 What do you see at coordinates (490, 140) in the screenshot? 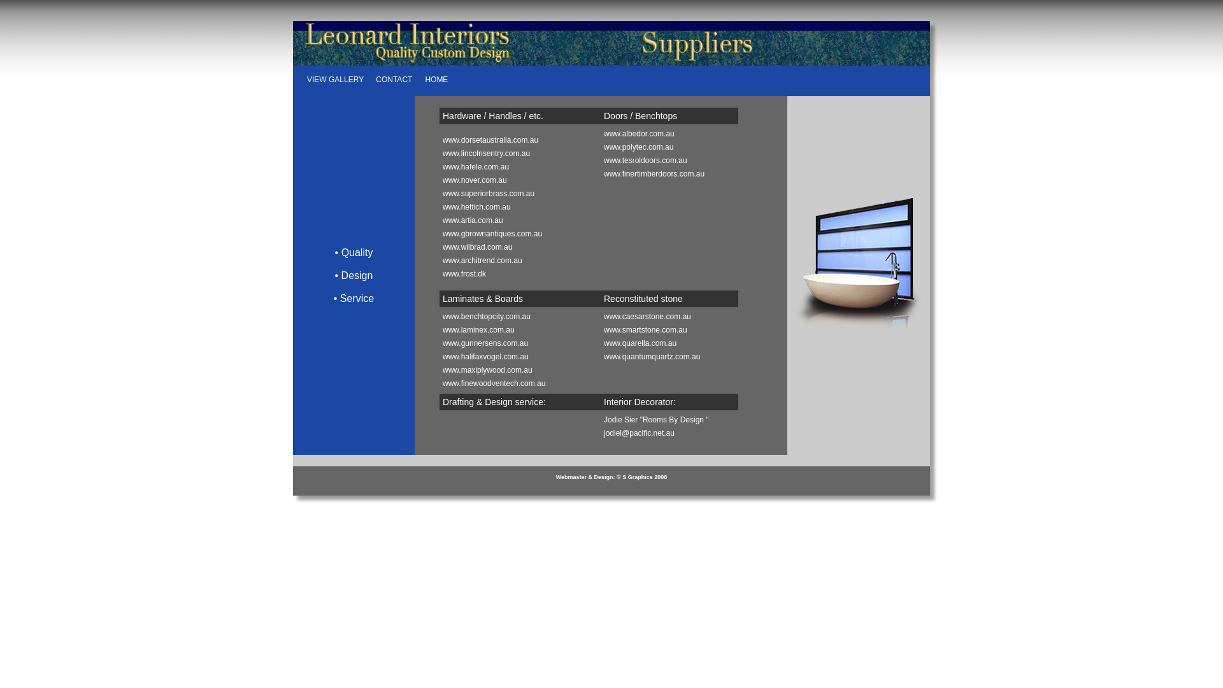
I see `www.dorsetaustralia.com.au` at bounding box center [490, 140].